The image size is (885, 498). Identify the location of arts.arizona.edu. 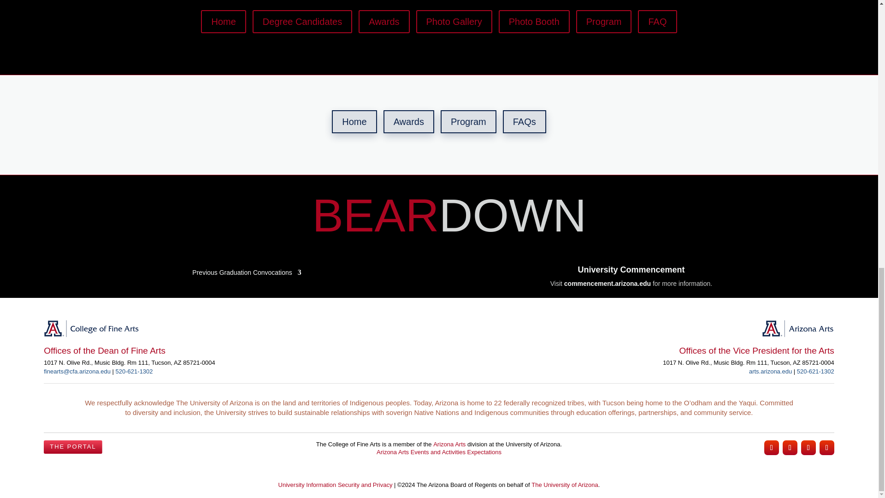
(770, 372).